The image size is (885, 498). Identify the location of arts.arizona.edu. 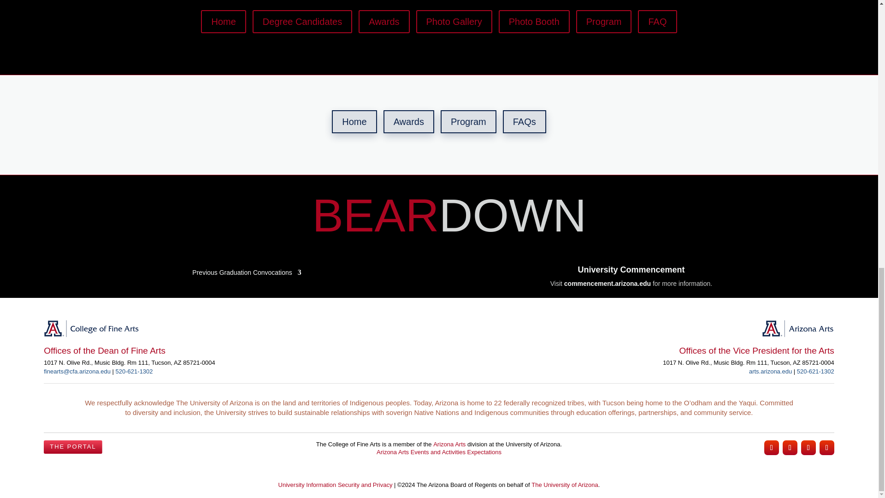
(770, 372).